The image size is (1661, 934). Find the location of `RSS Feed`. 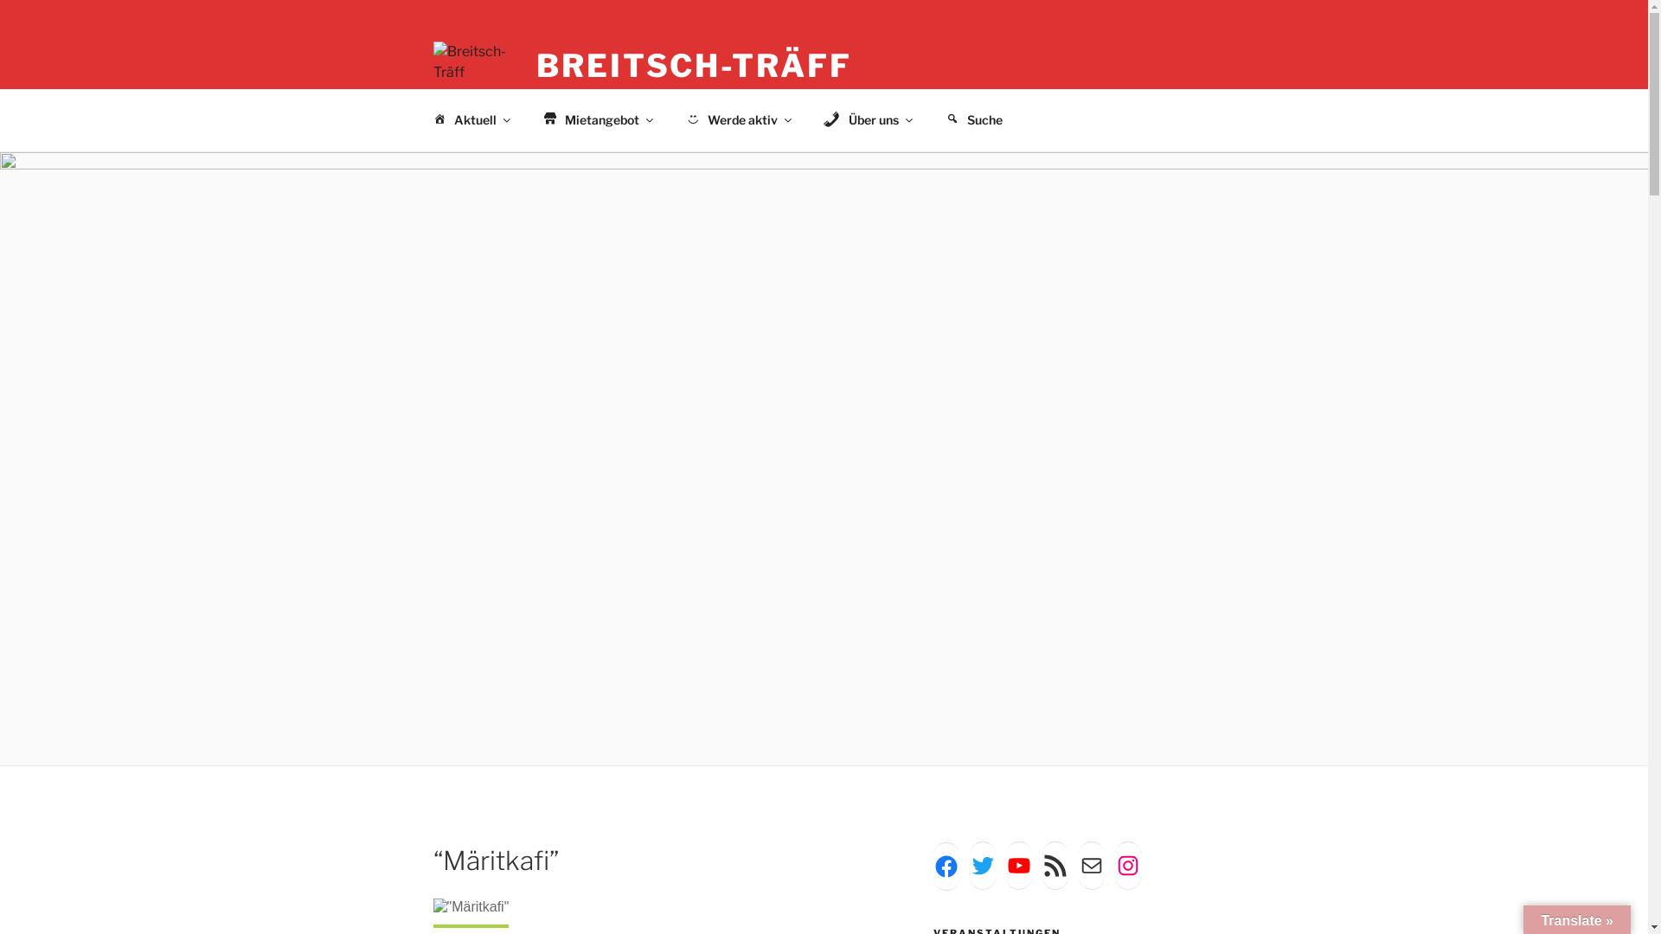

RSS Feed is located at coordinates (1055, 866).